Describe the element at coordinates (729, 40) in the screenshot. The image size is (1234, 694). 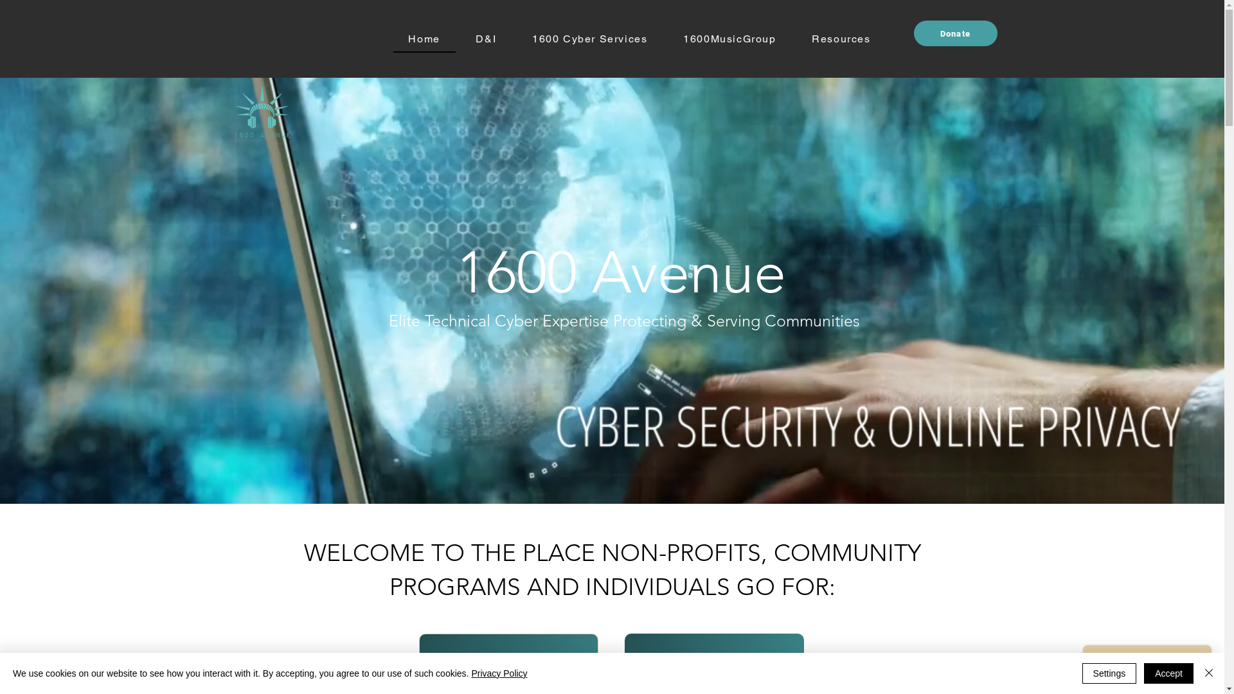
I see `1600MusicGroup` at that location.